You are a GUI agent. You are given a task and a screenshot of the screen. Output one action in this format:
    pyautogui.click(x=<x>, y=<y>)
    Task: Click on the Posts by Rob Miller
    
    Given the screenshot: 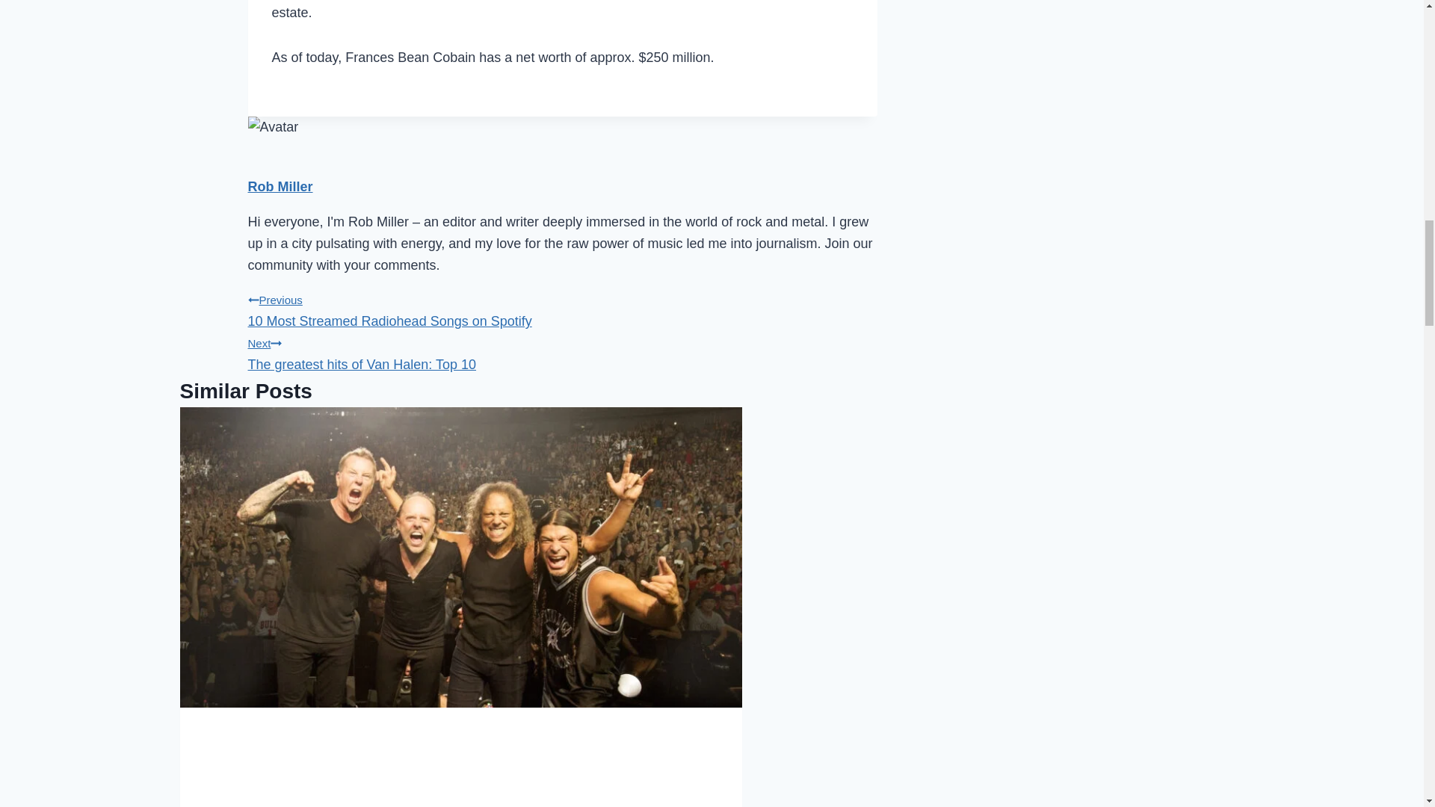 What is the action you would take?
    pyautogui.click(x=562, y=308)
    